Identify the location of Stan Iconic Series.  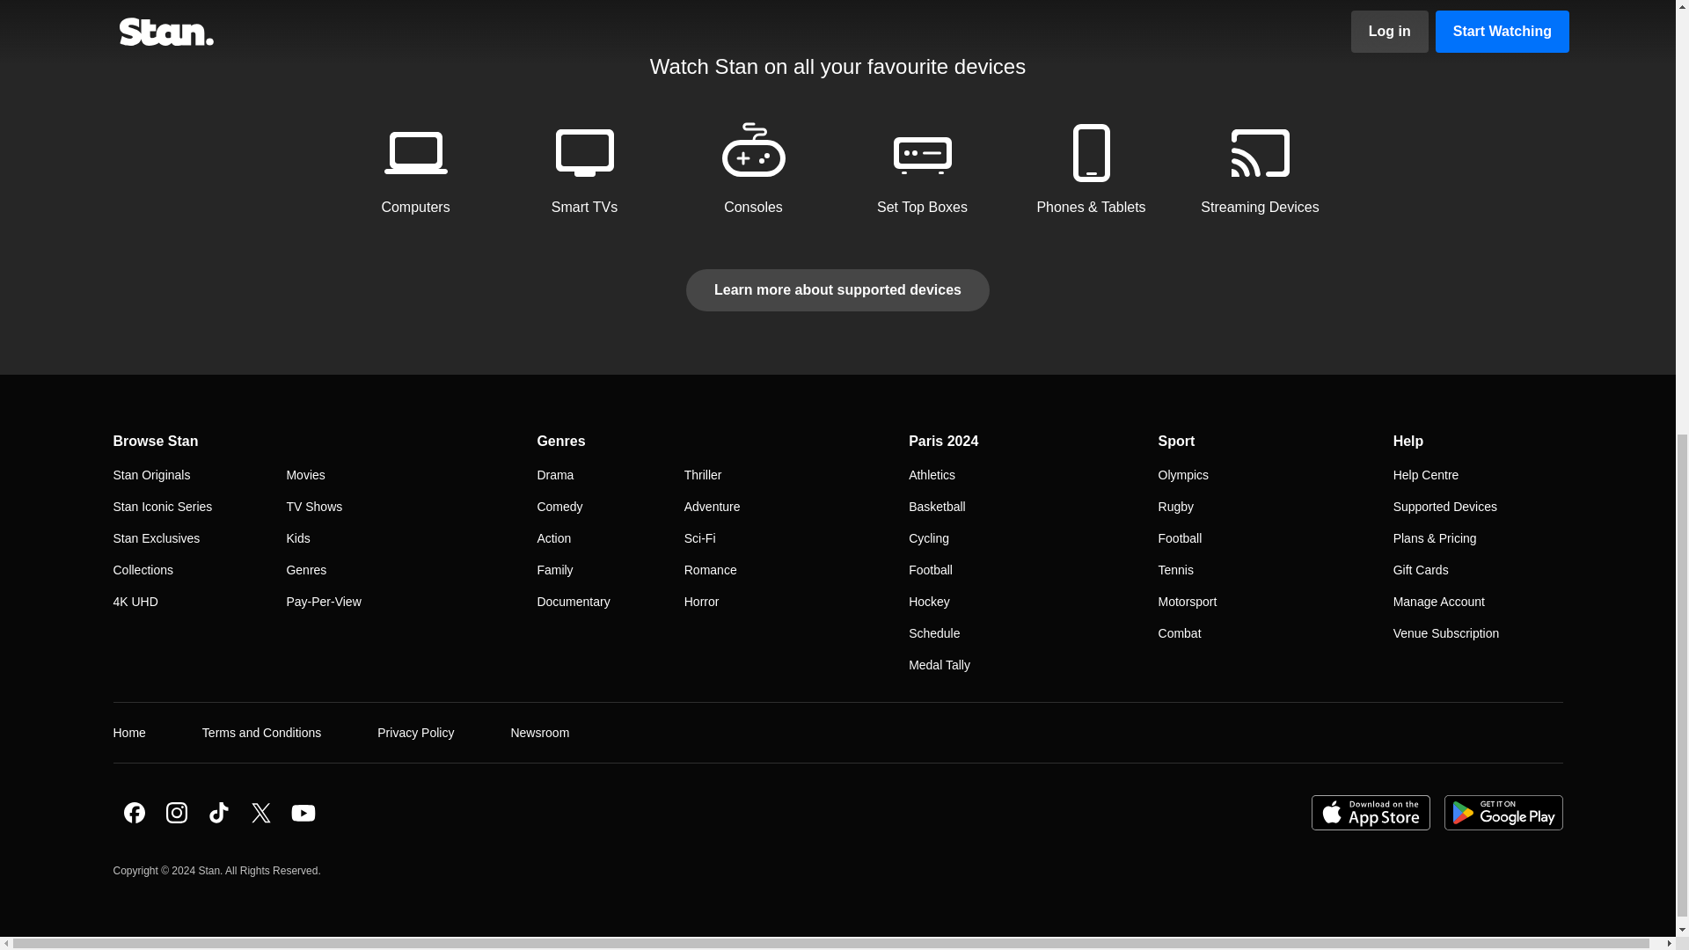
(162, 506).